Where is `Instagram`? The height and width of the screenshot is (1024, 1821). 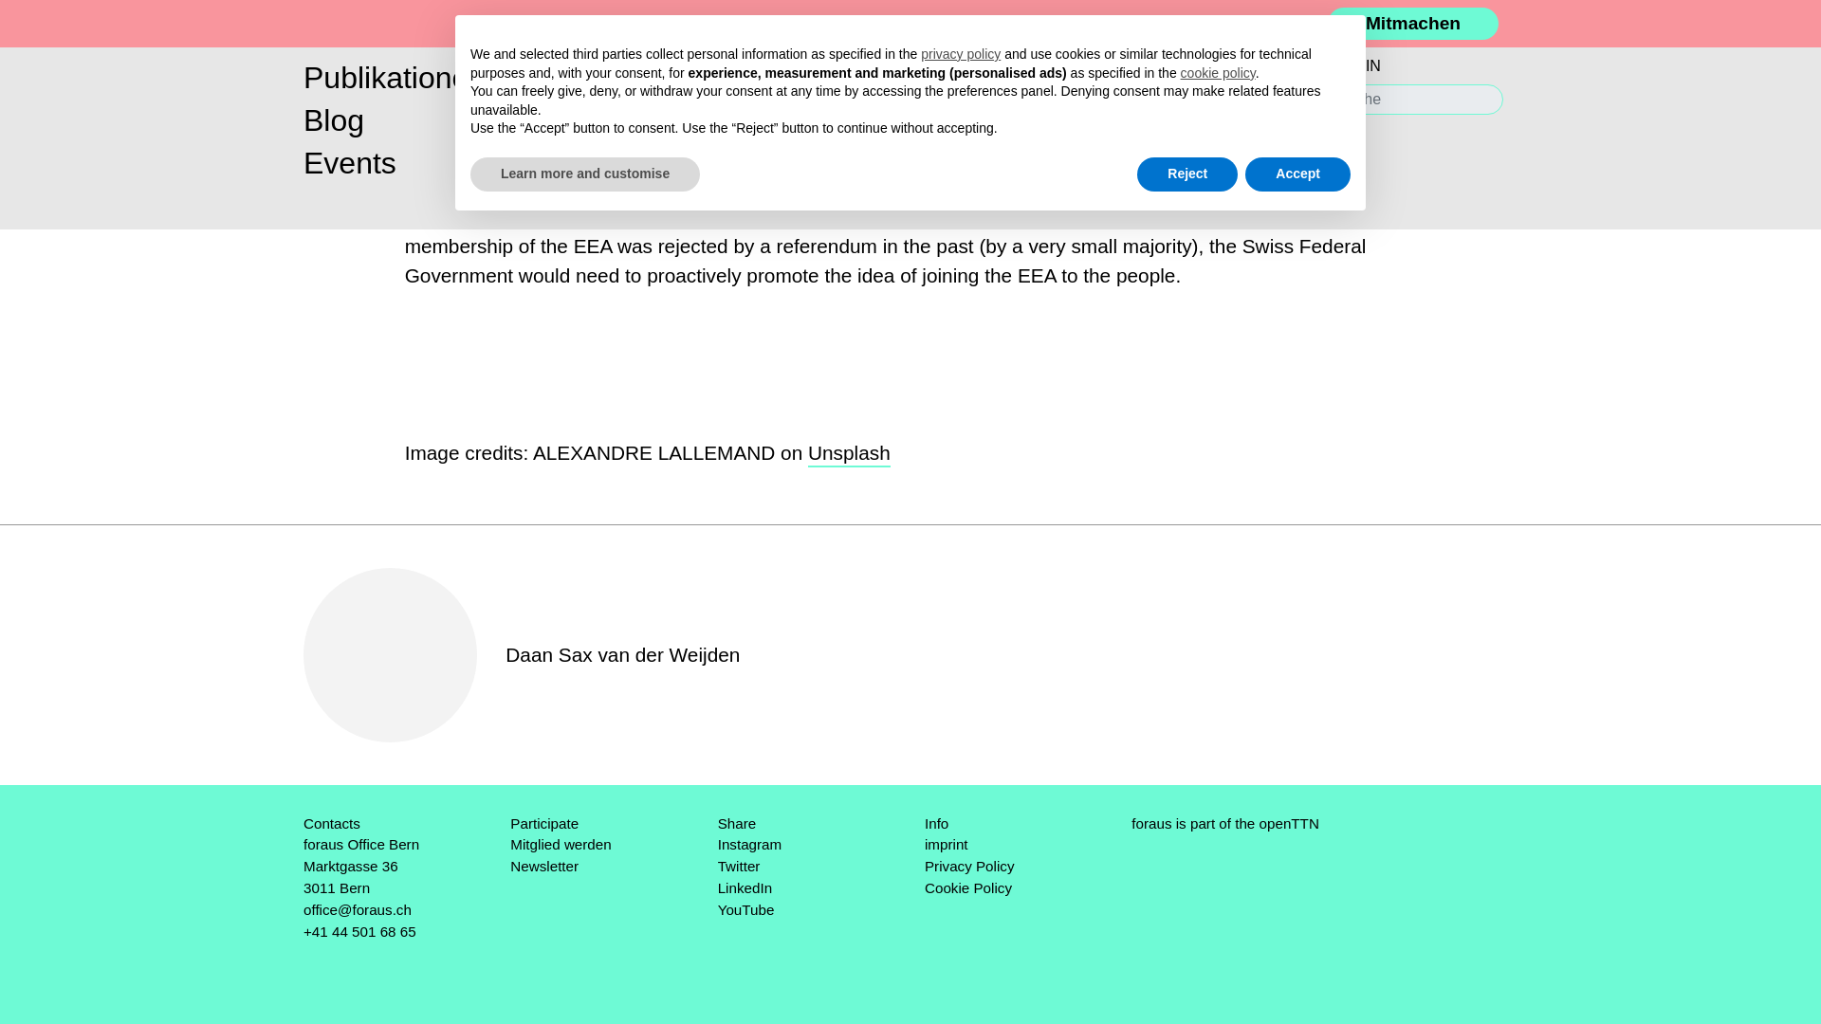
Instagram is located at coordinates (749, 844).